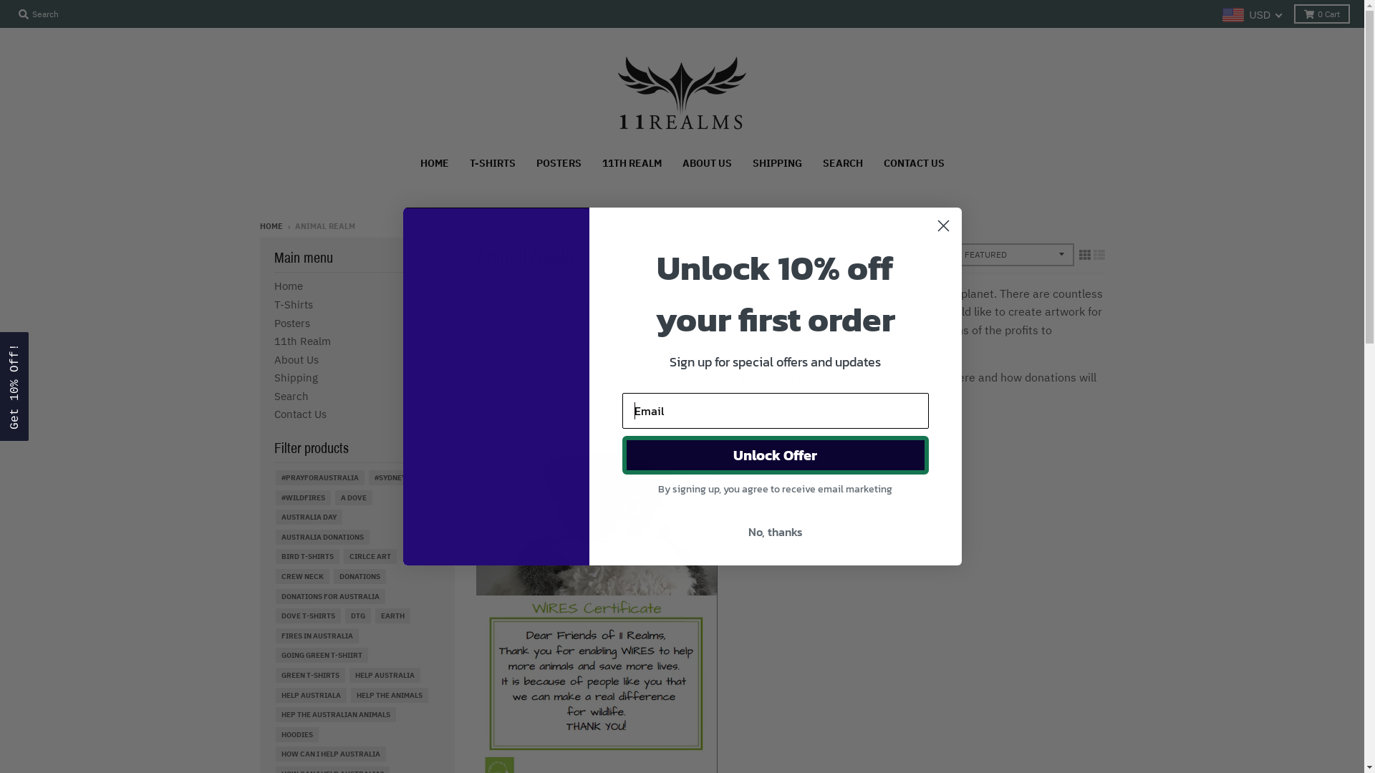 This screenshot has height=773, width=1375. Describe the element at coordinates (335, 714) in the screenshot. I see `HEP THE AUSTRALIAN ANIMALS` at that location.